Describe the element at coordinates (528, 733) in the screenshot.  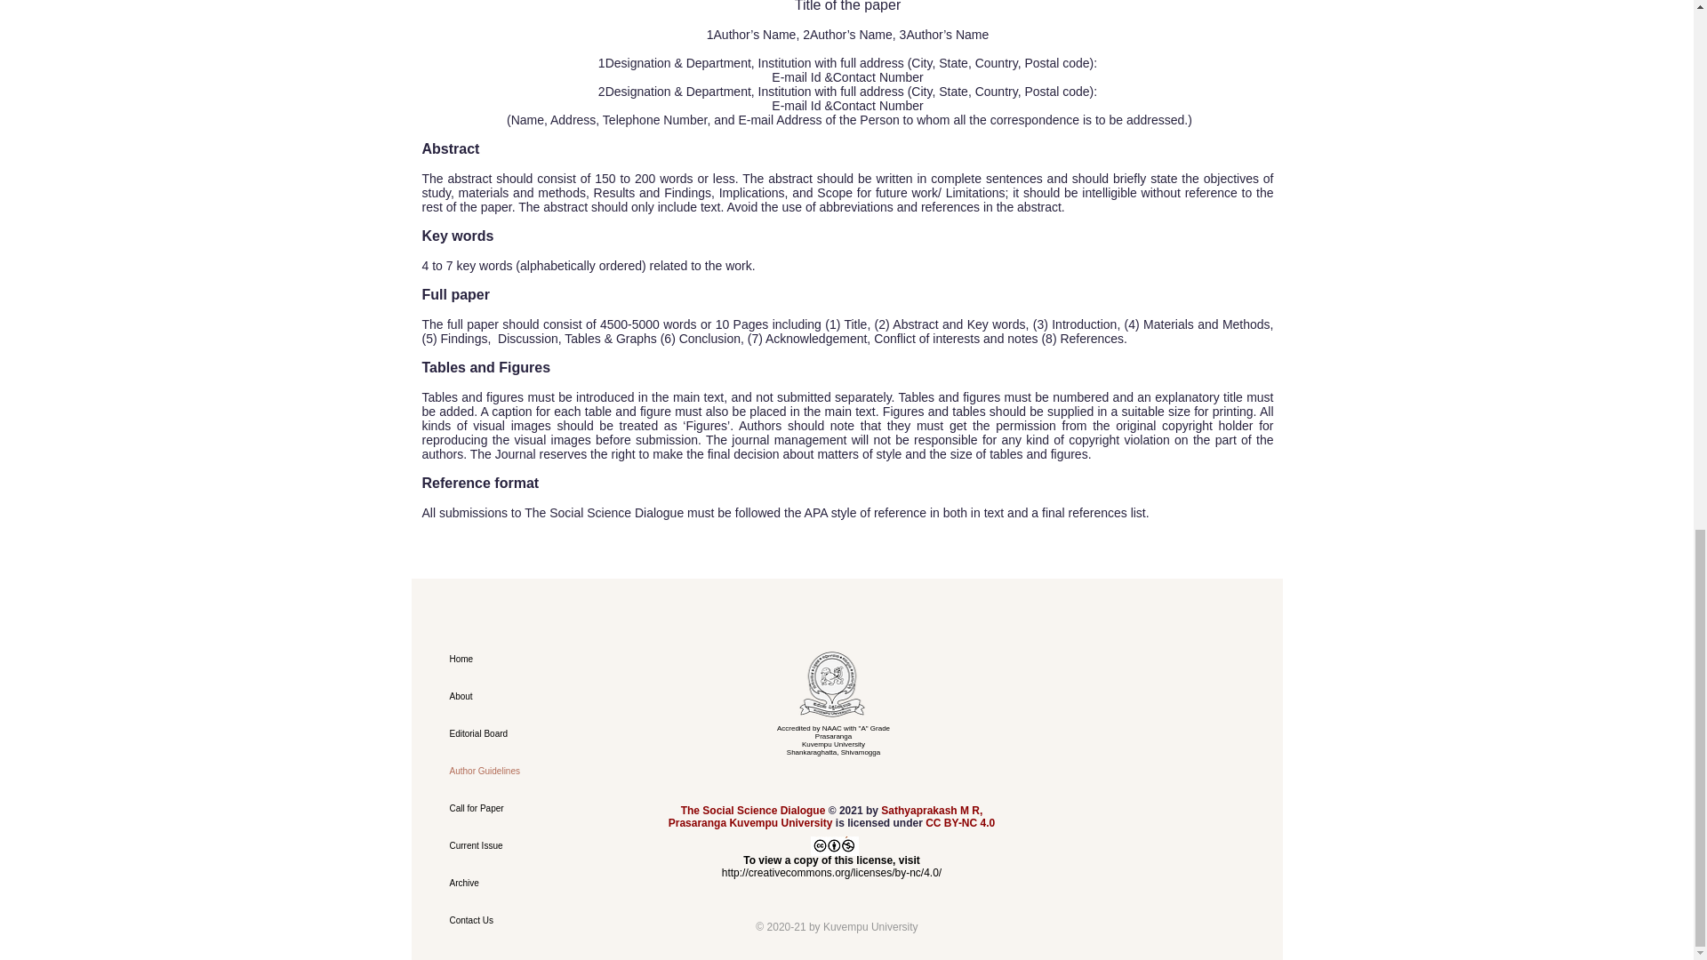
I see `Editorial Board` at that location.